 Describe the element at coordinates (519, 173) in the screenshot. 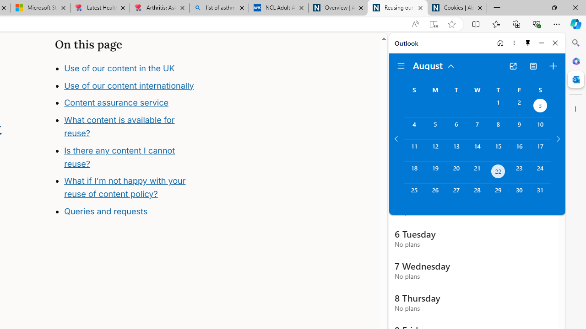

I see `Friday, August 23, 2024. ` at that location.